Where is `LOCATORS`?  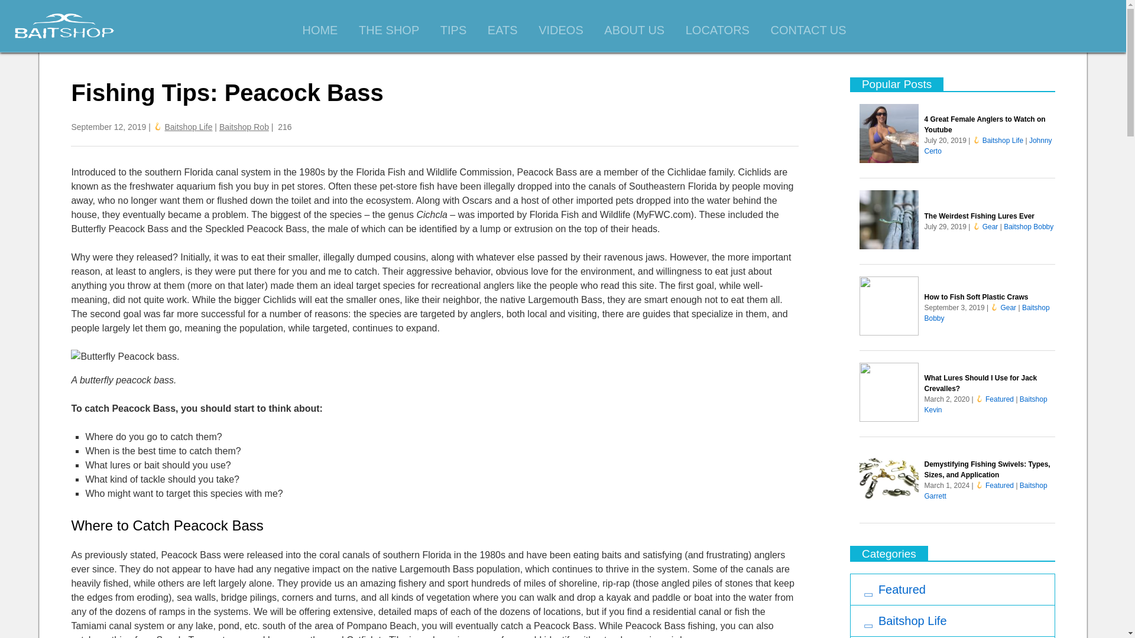
LOCATORS is located at coordinates (717, 30).